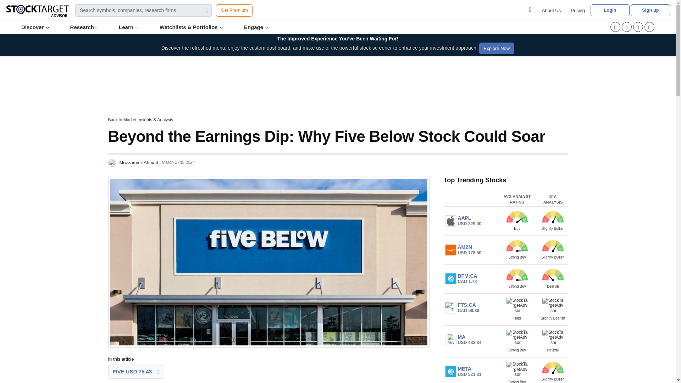 This screenshot has height=383, width=681. What do you see at coordinates (143, 10) in the screenshot?
I see `Type name or symbol of a security to search` at bounding box center [143, 10].